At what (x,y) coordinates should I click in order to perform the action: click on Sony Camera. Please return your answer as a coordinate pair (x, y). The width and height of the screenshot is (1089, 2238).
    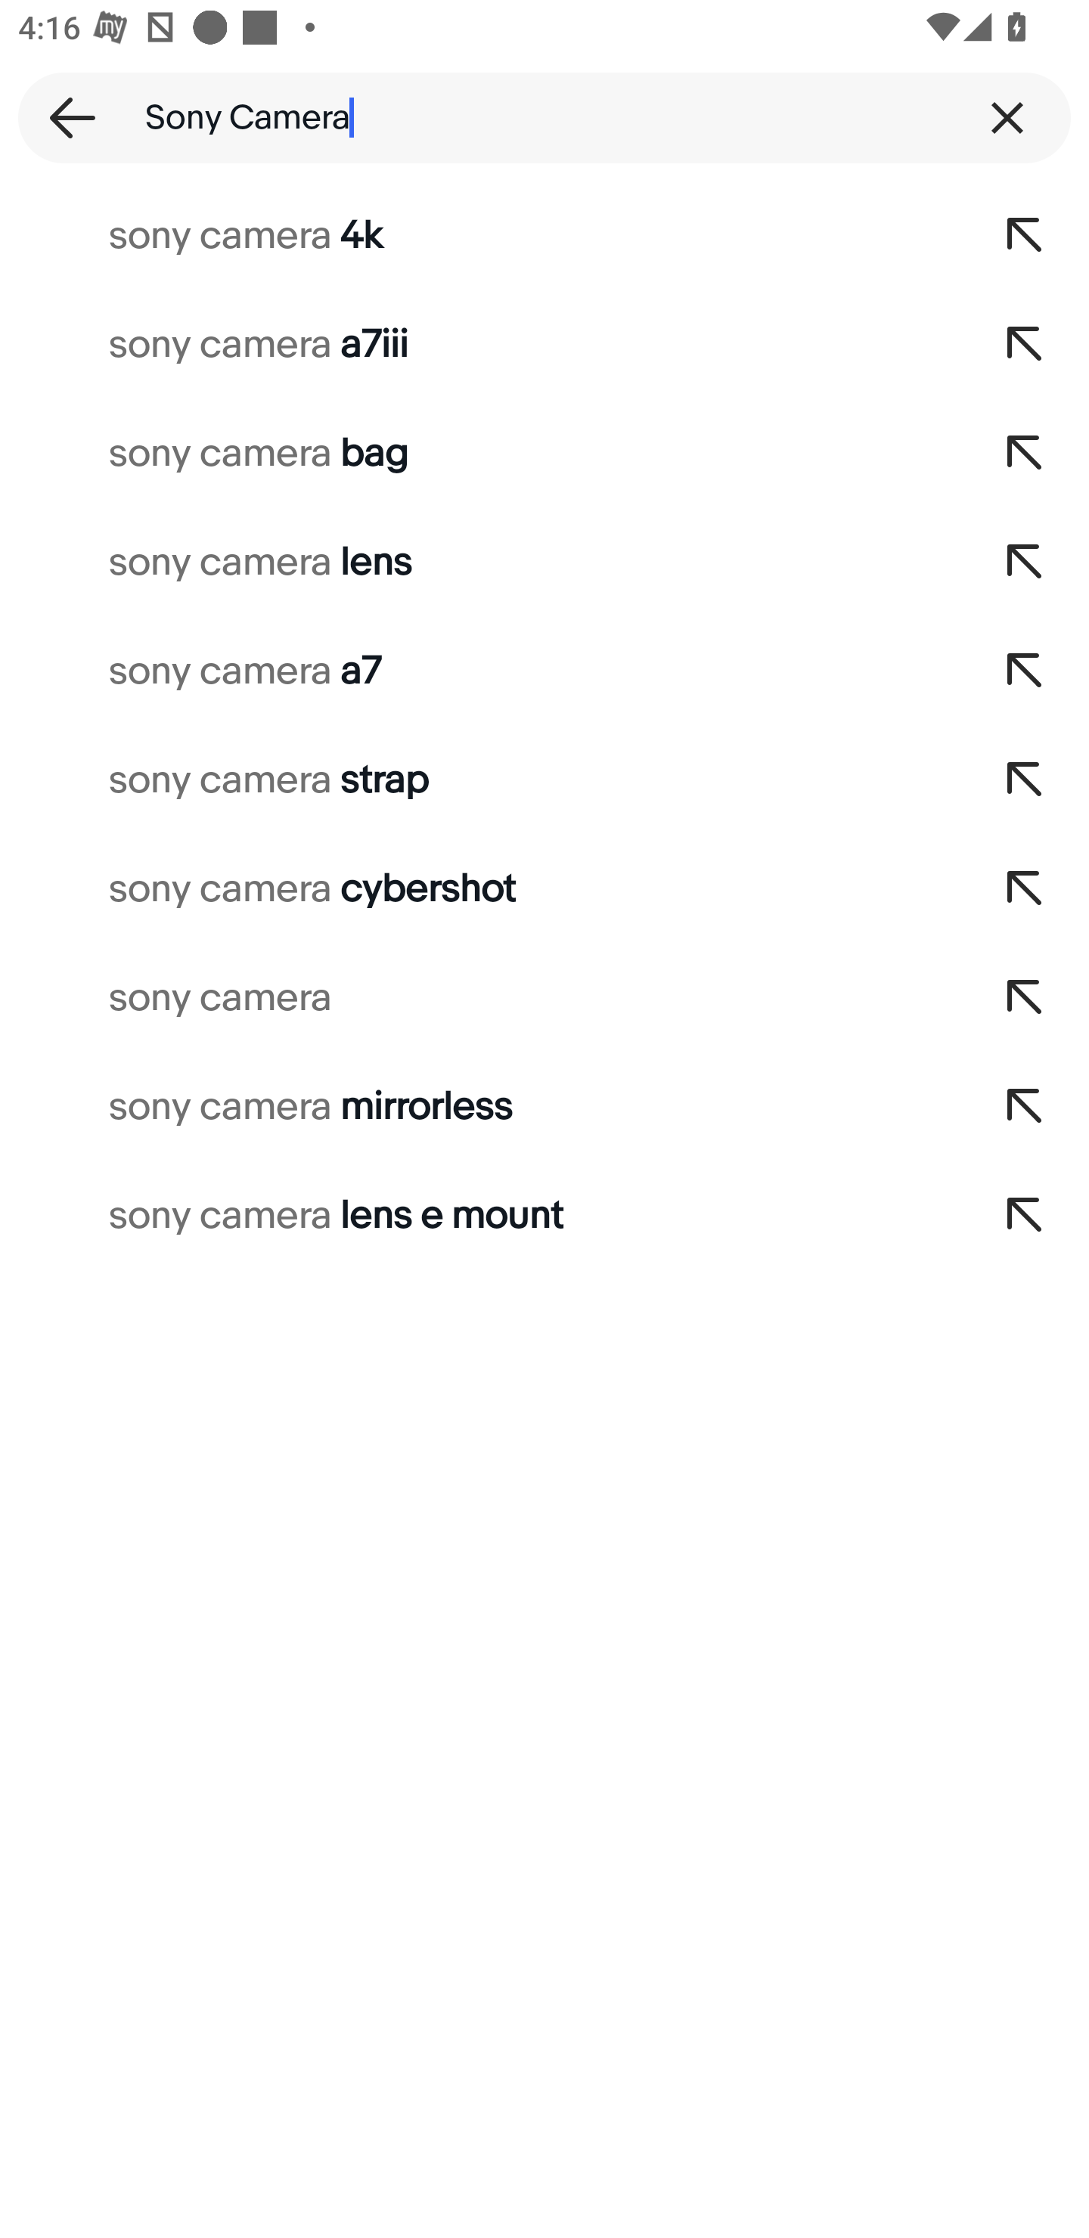
    Looking at the image, I should click on (544, 117).